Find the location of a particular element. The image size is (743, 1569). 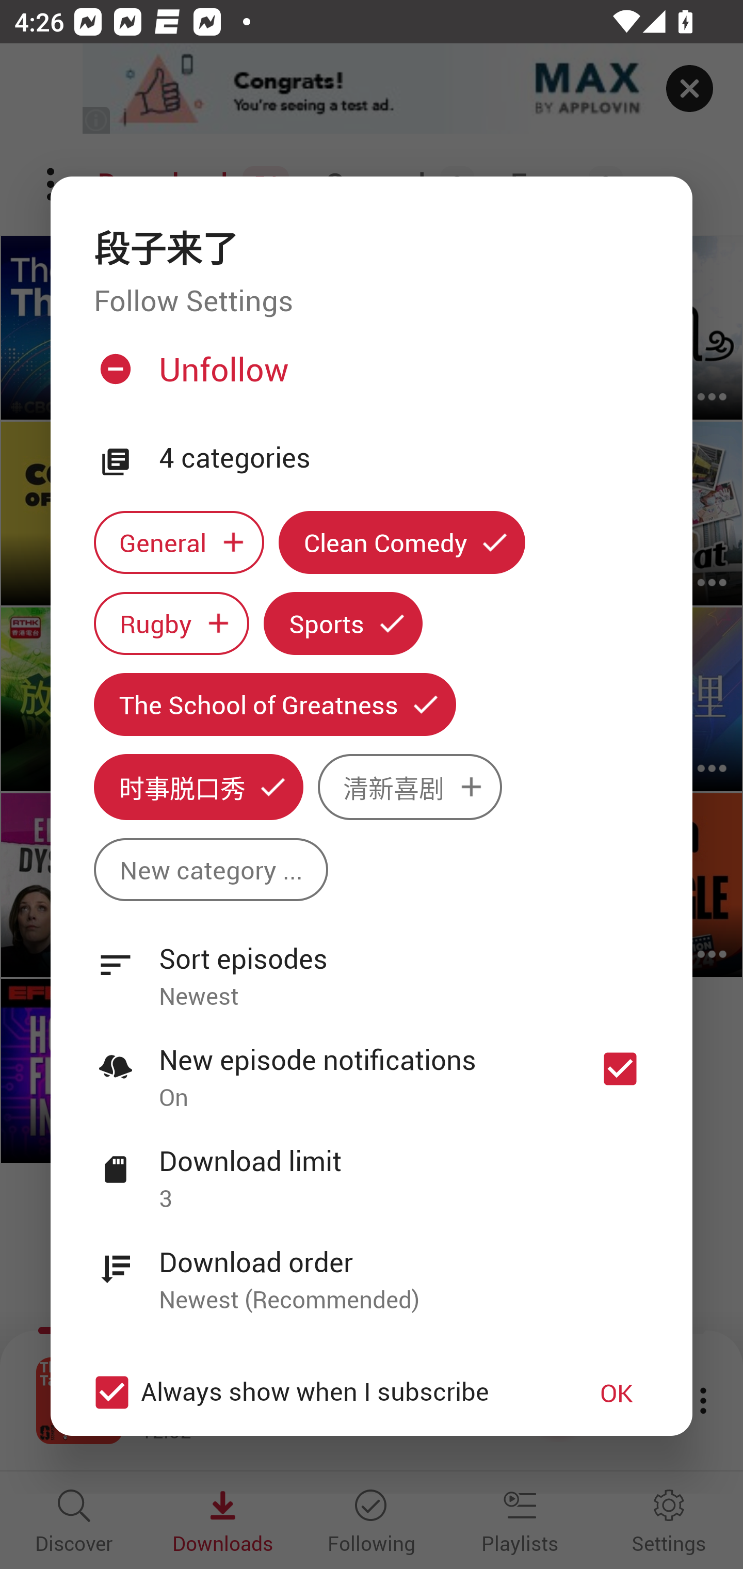

Clean Comedy is located at coordinates (402, 543).